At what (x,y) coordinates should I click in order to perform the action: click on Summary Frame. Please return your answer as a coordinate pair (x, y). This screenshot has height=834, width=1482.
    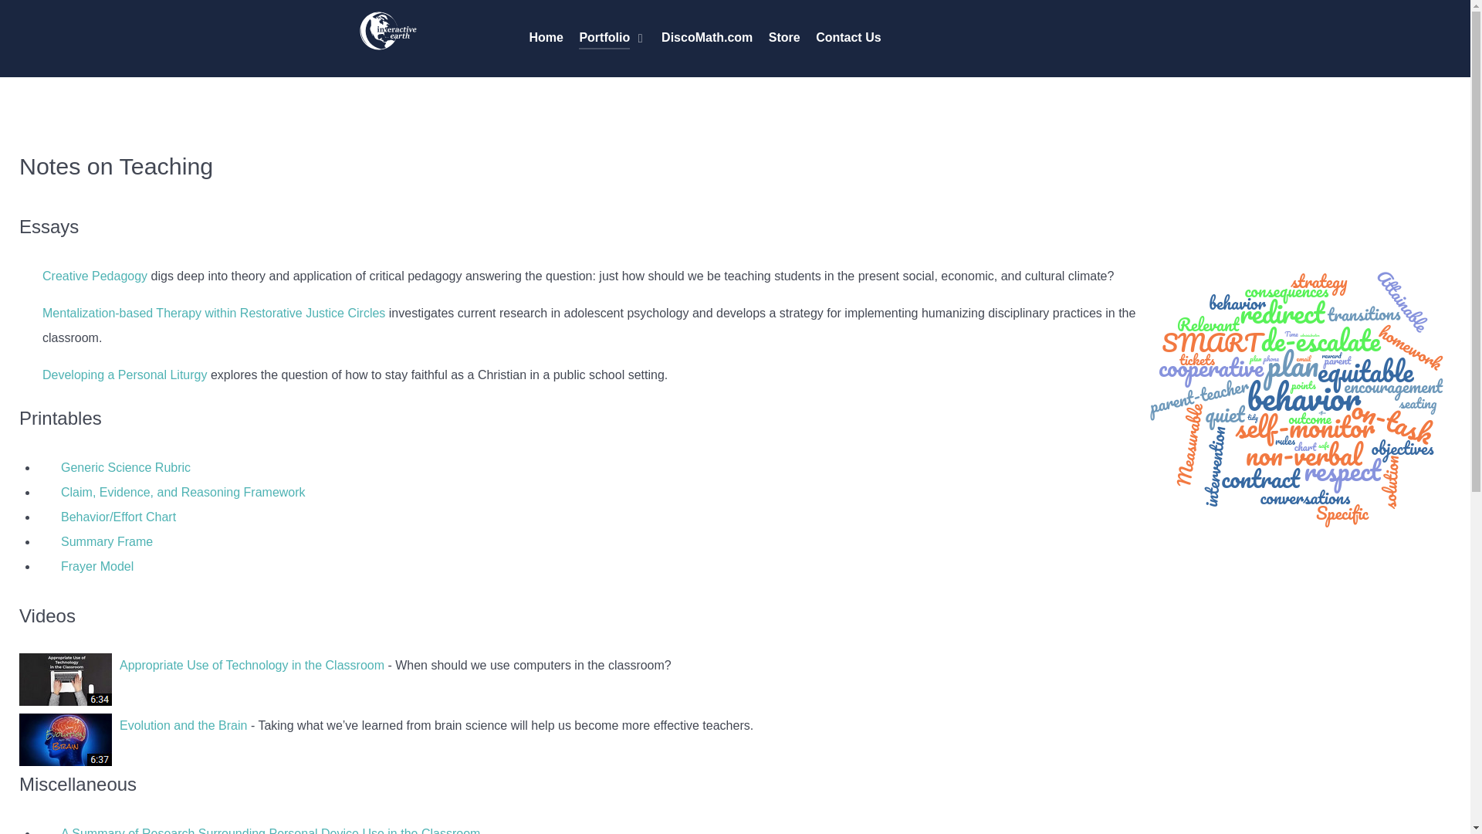
    Looking at the image, I should click on (107, 541).